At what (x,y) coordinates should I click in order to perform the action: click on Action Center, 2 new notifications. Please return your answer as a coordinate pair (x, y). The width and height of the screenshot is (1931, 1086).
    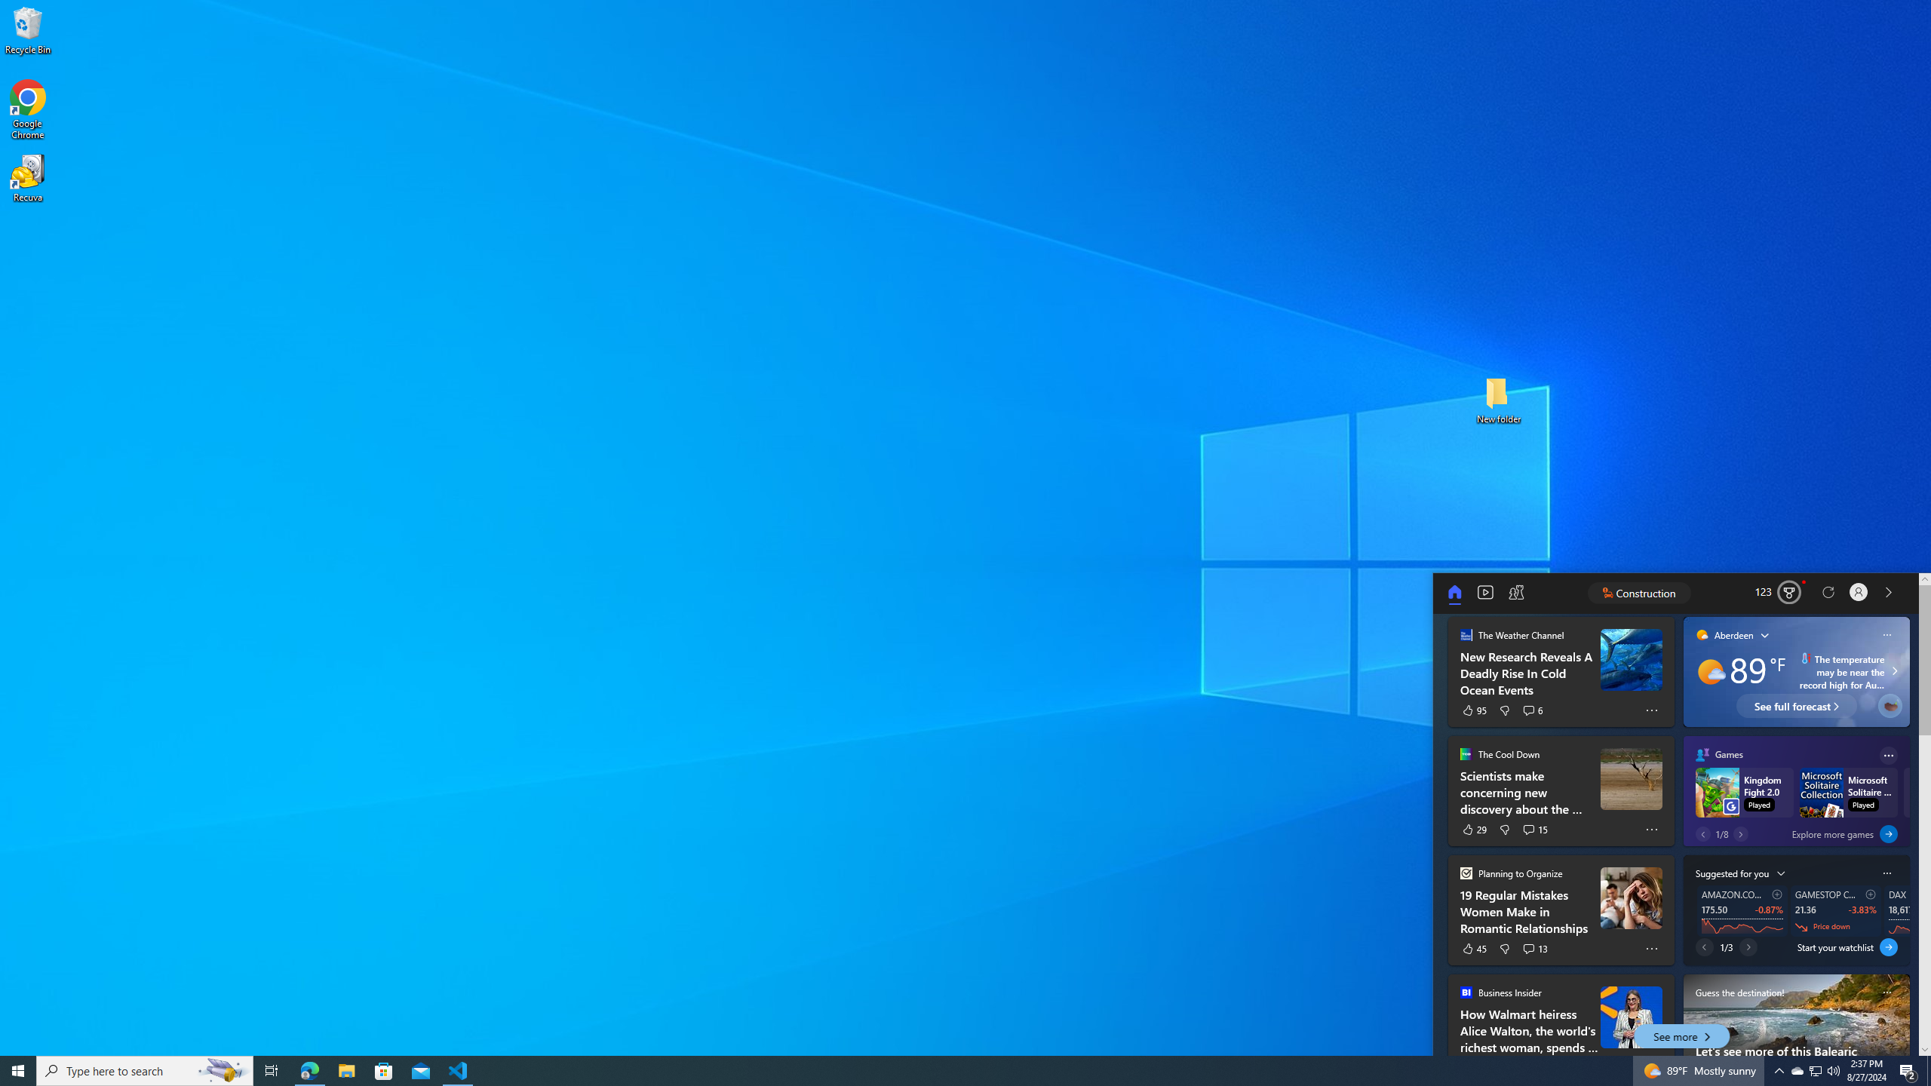
    Looking at the image, I should click on (1908, 1071).